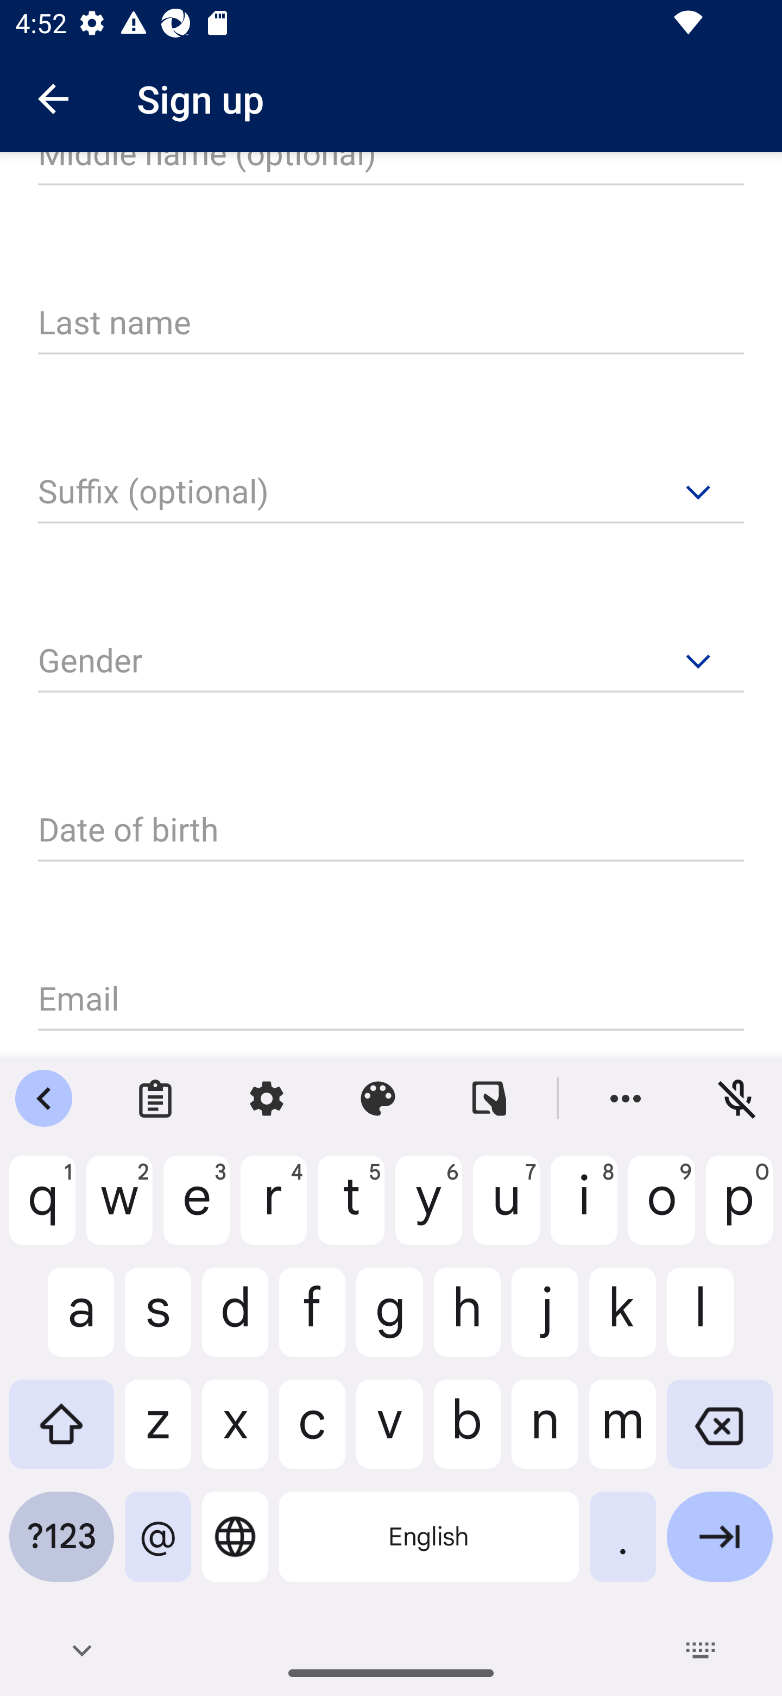 This screenshot has height=1696, width=782. I want to click on Suffix (optional), so click(391, 494).